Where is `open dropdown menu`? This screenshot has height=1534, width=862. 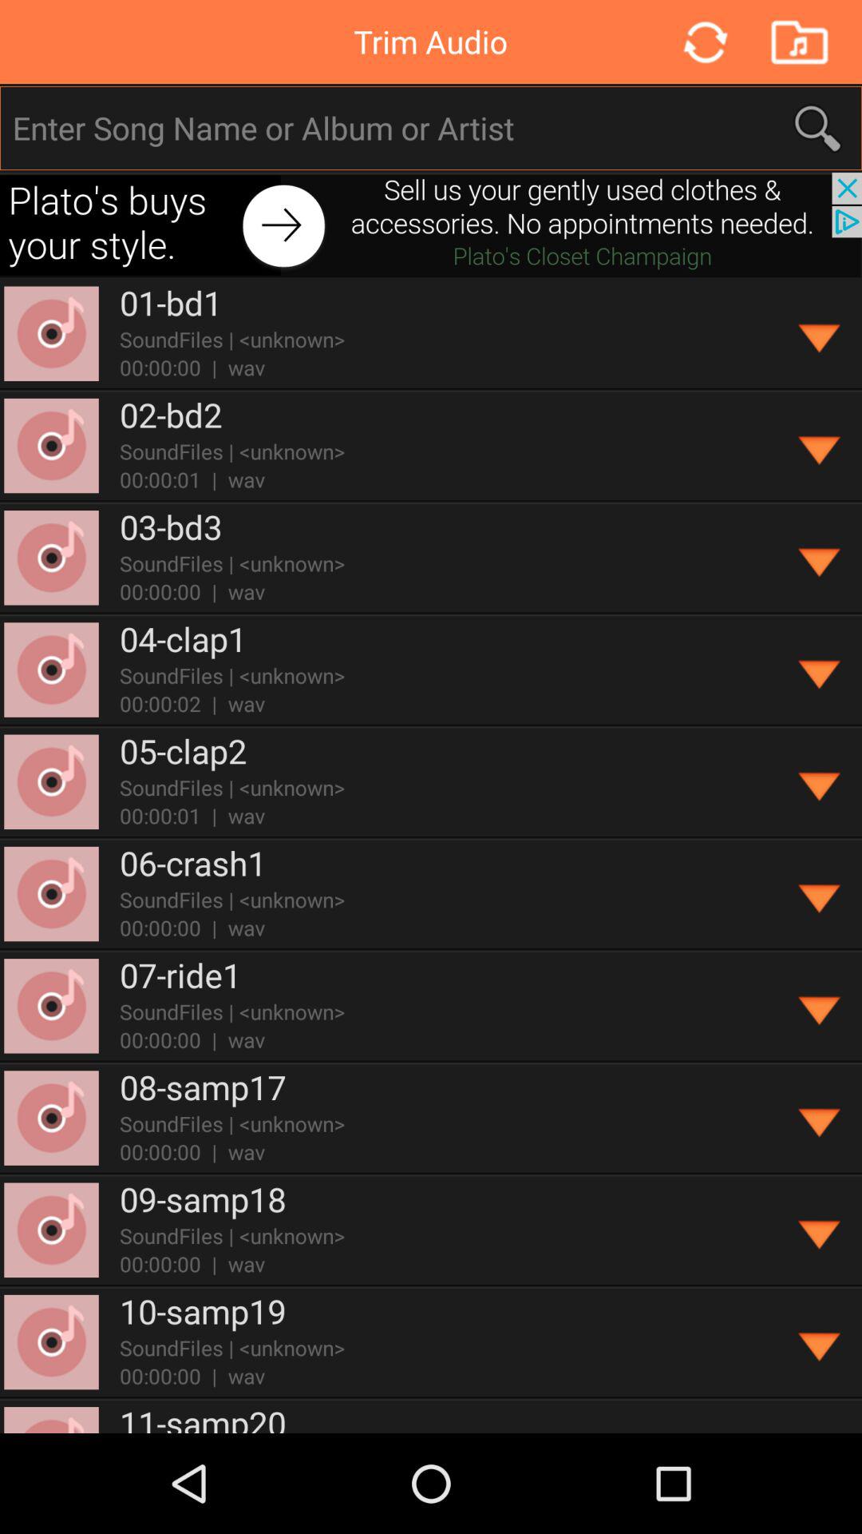
open dropdown menu is located at coordinates (820, 1119).